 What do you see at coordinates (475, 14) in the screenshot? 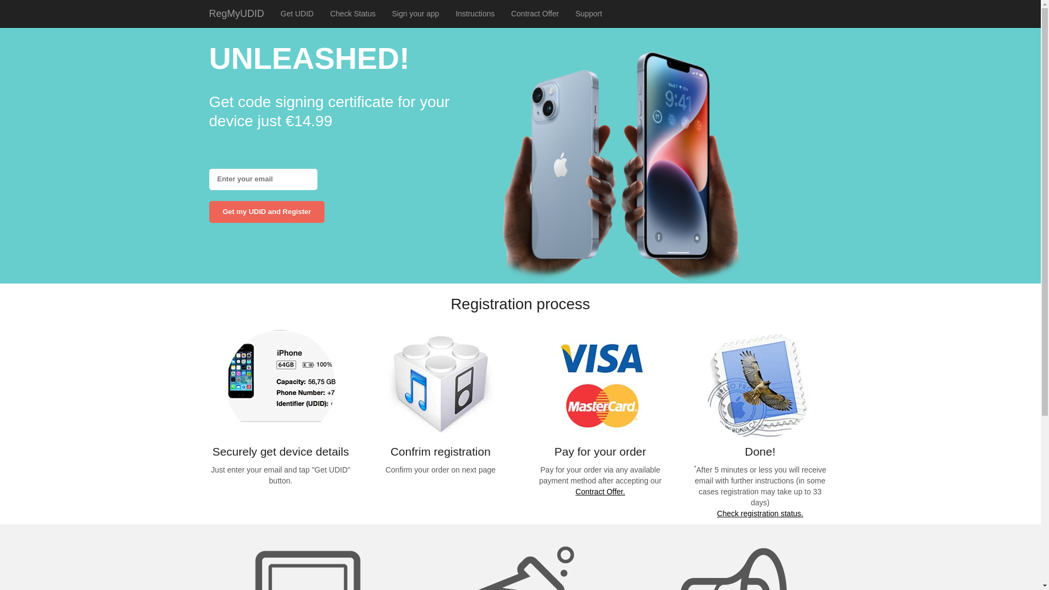
I see `Instructions` at bounding box center [475, 14].